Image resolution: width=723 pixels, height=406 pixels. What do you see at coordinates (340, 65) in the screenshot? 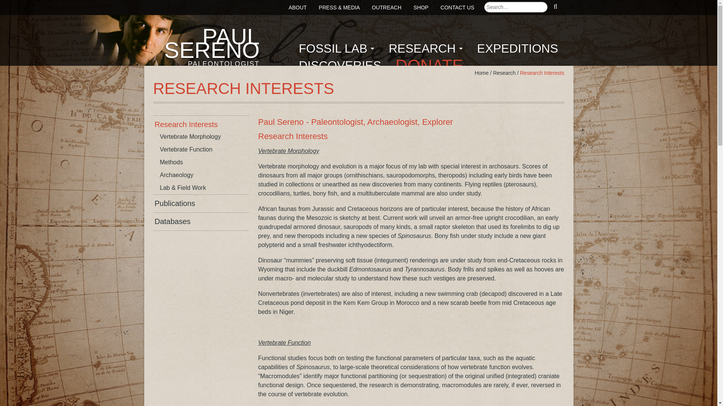
I see `Paul Sereno Paleontologist` at bounding box center [340, 65].